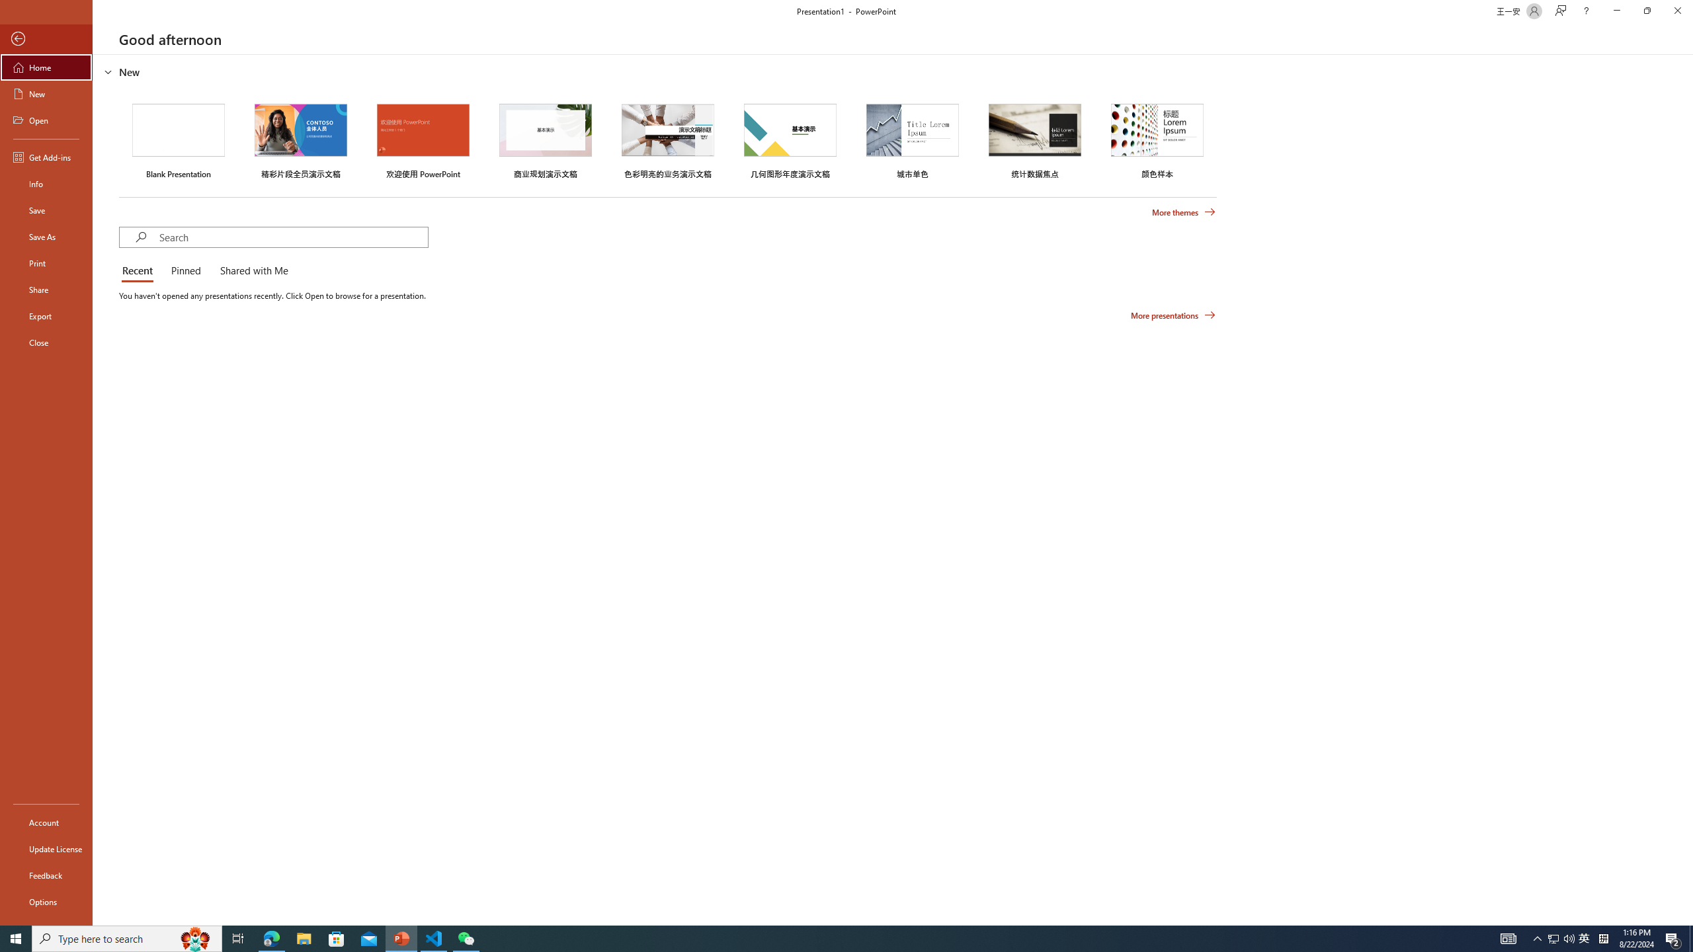 The image size is (1693, 952). I want to click on Feedback, so click(46, 875).